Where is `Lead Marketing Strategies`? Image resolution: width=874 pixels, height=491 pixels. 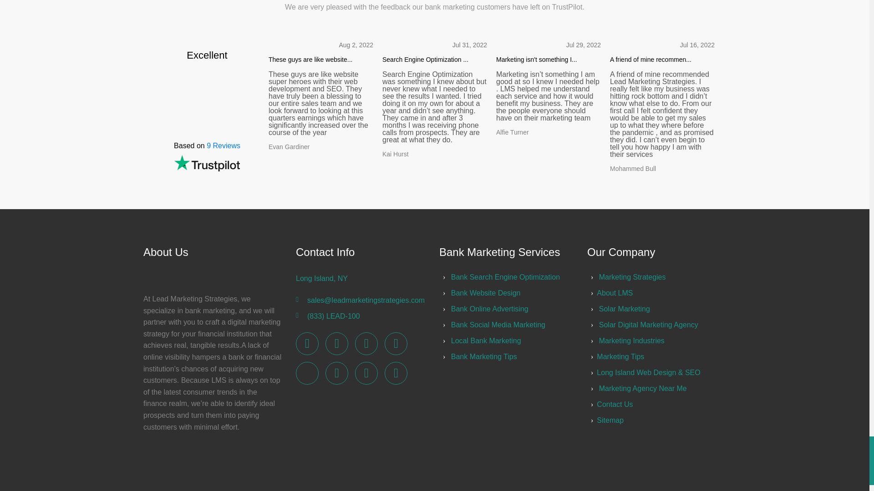 Lead Marketing Strategies is located at coordinates (396, 344).